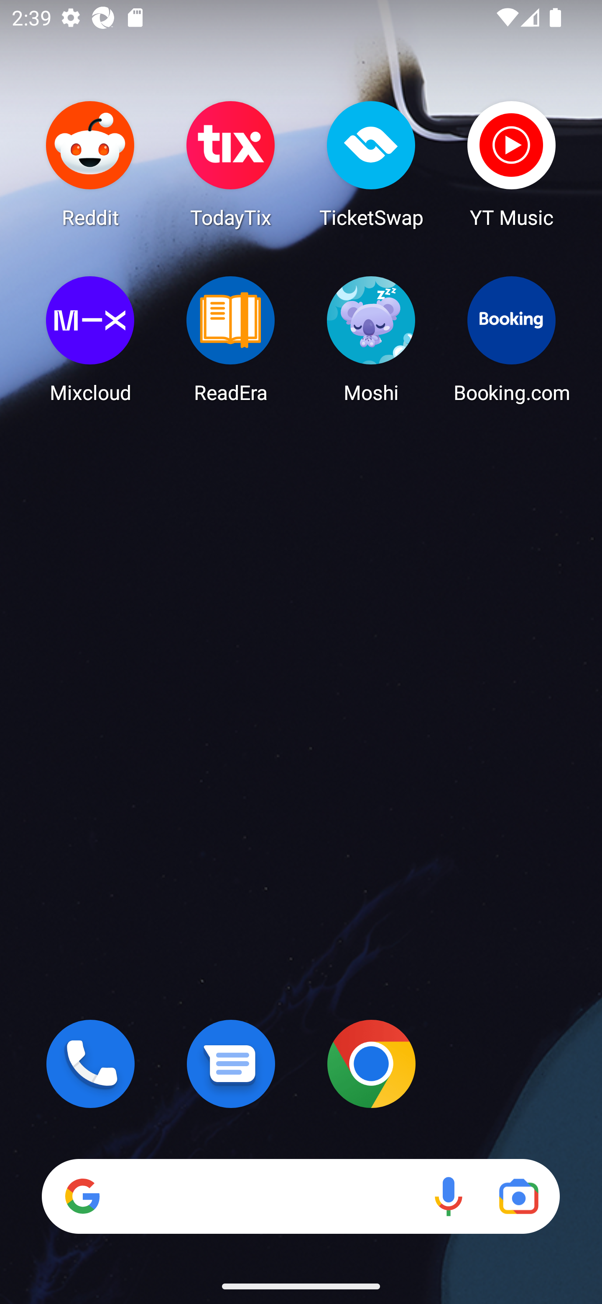  Describe the element at coordinates (512, 164) in the screenshot. I see `YT Music` at that location.